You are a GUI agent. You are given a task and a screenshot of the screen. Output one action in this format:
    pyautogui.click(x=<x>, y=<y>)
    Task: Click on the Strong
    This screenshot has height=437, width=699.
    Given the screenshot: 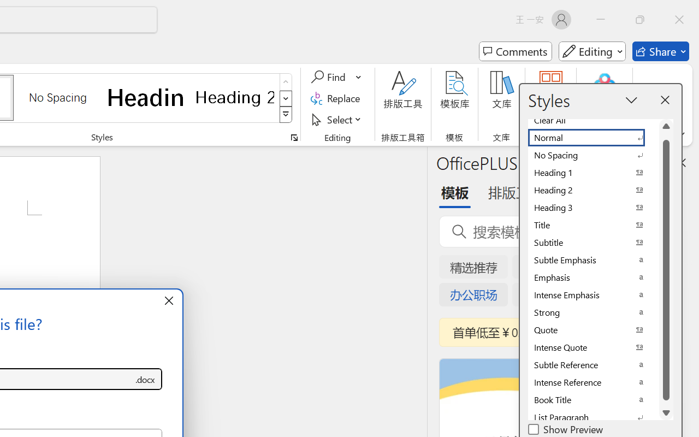 What is the action you would take?
    pyautogui.click(x=593, y=312)
    